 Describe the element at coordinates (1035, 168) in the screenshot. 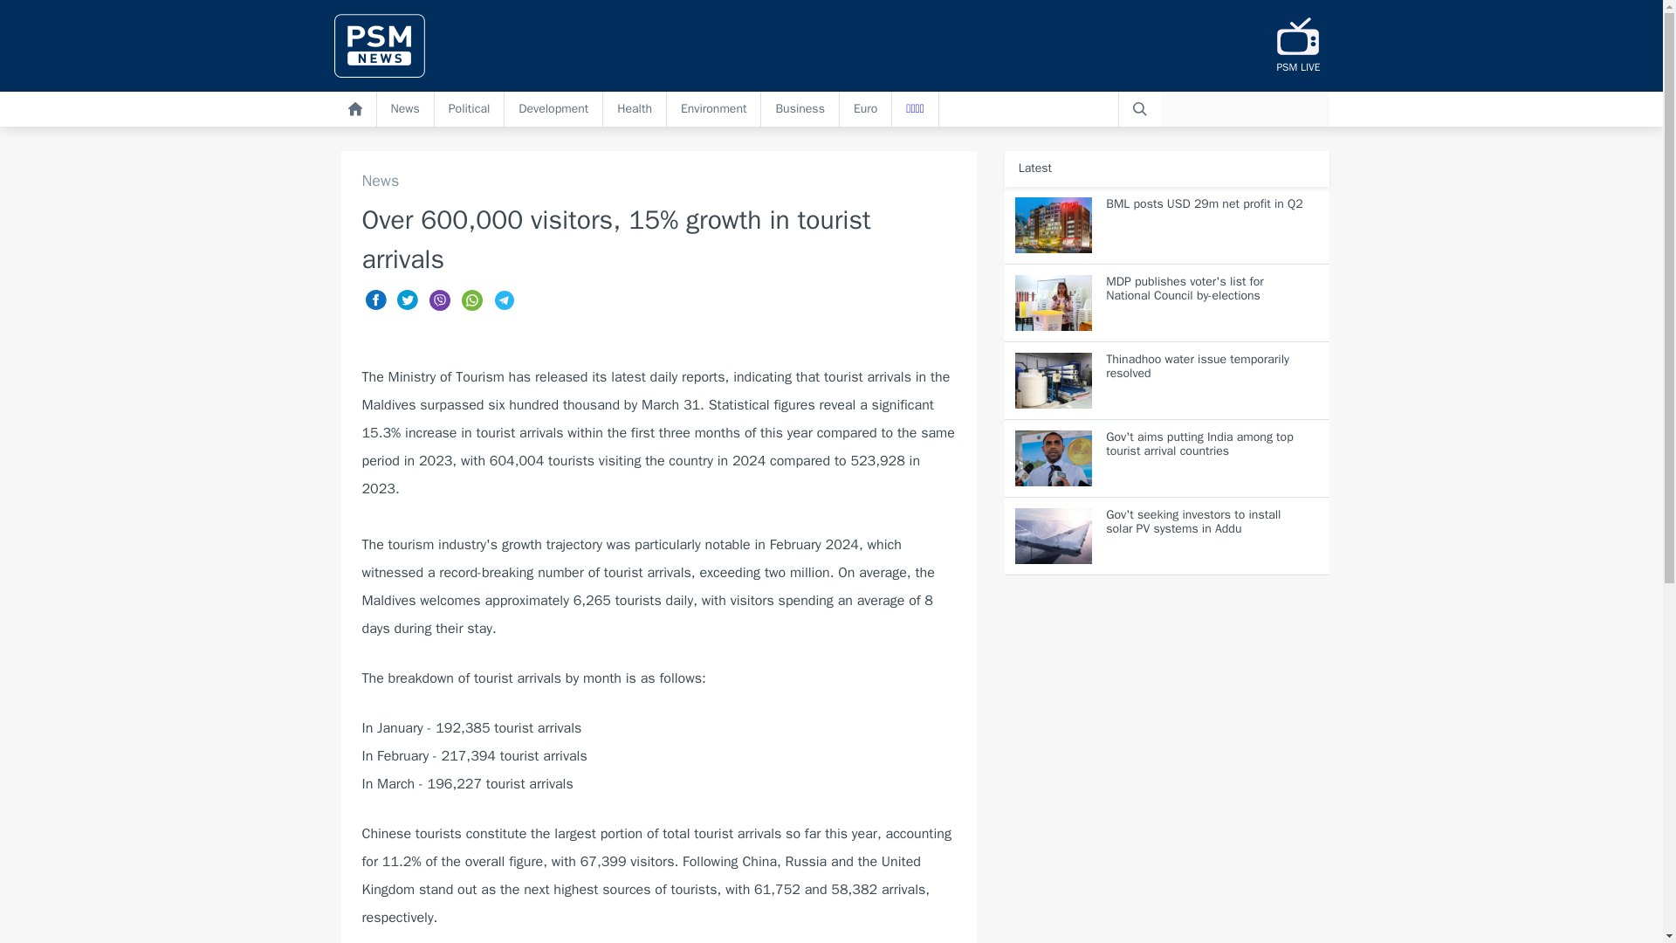

I see `Latest` at that location.